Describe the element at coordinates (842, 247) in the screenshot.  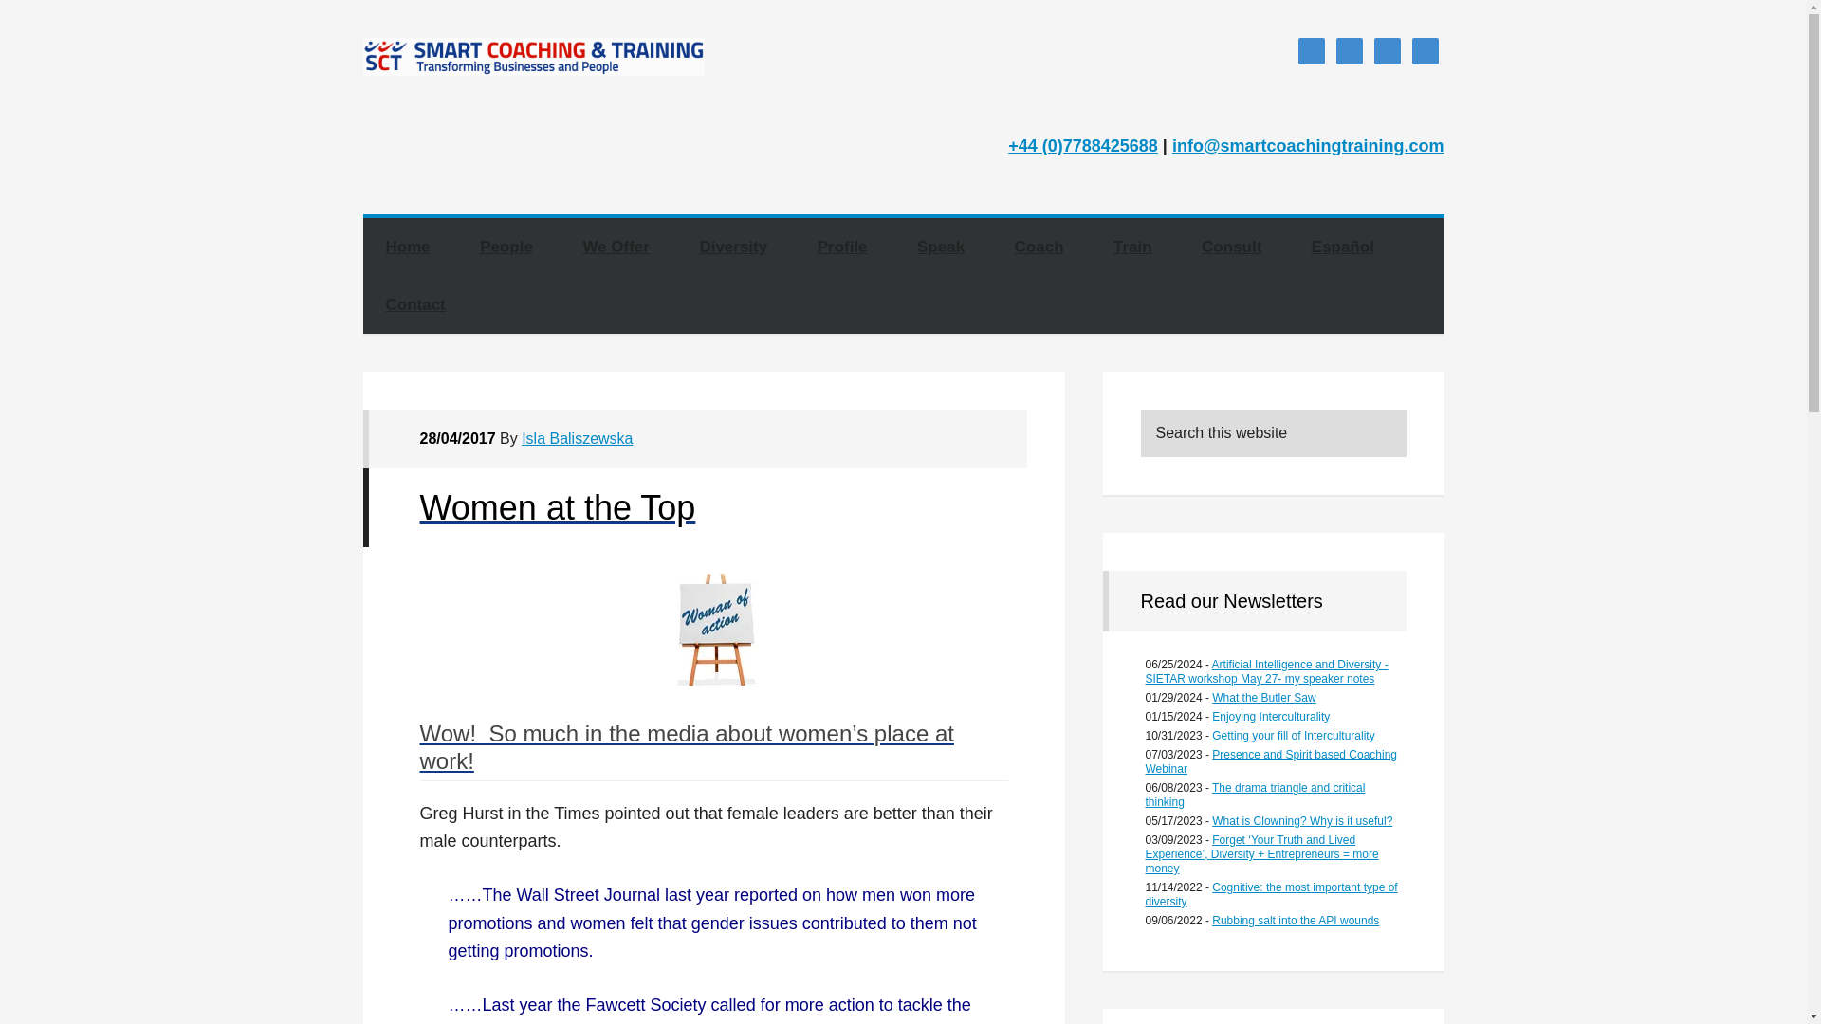
I see `Profile` at that location.